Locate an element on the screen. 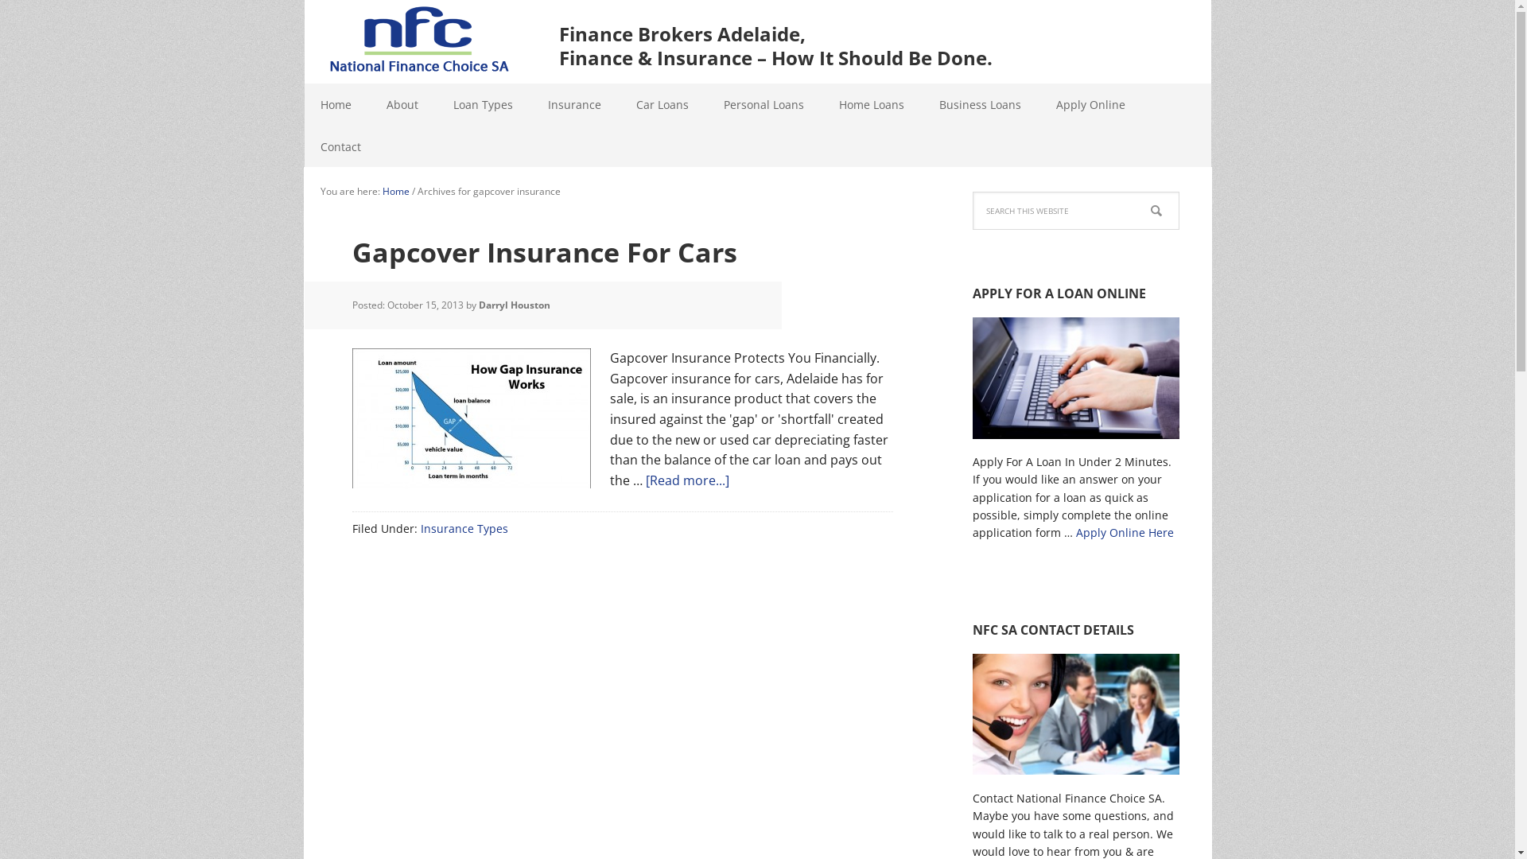 This screenshot has height=859, width=1527. Search is located at coordinates (1179, 191).